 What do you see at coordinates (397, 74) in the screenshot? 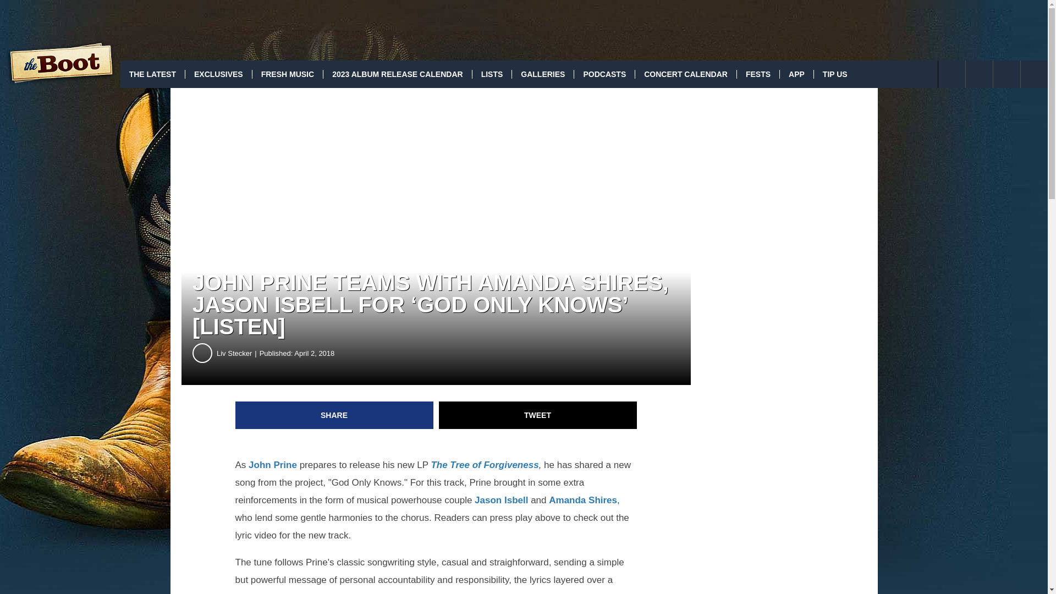
I see `2023 ALBUM RELEASE CALENDAR` at bounding box center [397, 74].